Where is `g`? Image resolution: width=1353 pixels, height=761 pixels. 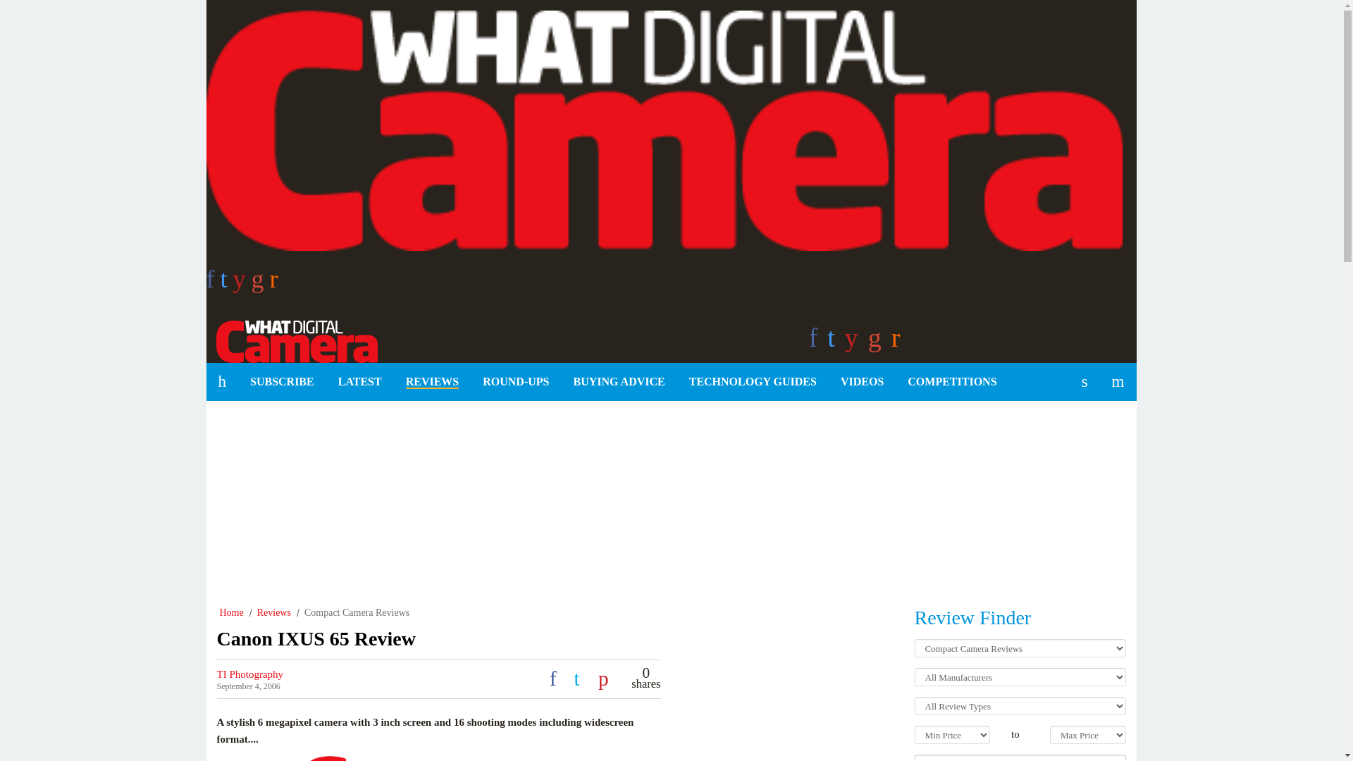
g is located at coordinates (261, 283).